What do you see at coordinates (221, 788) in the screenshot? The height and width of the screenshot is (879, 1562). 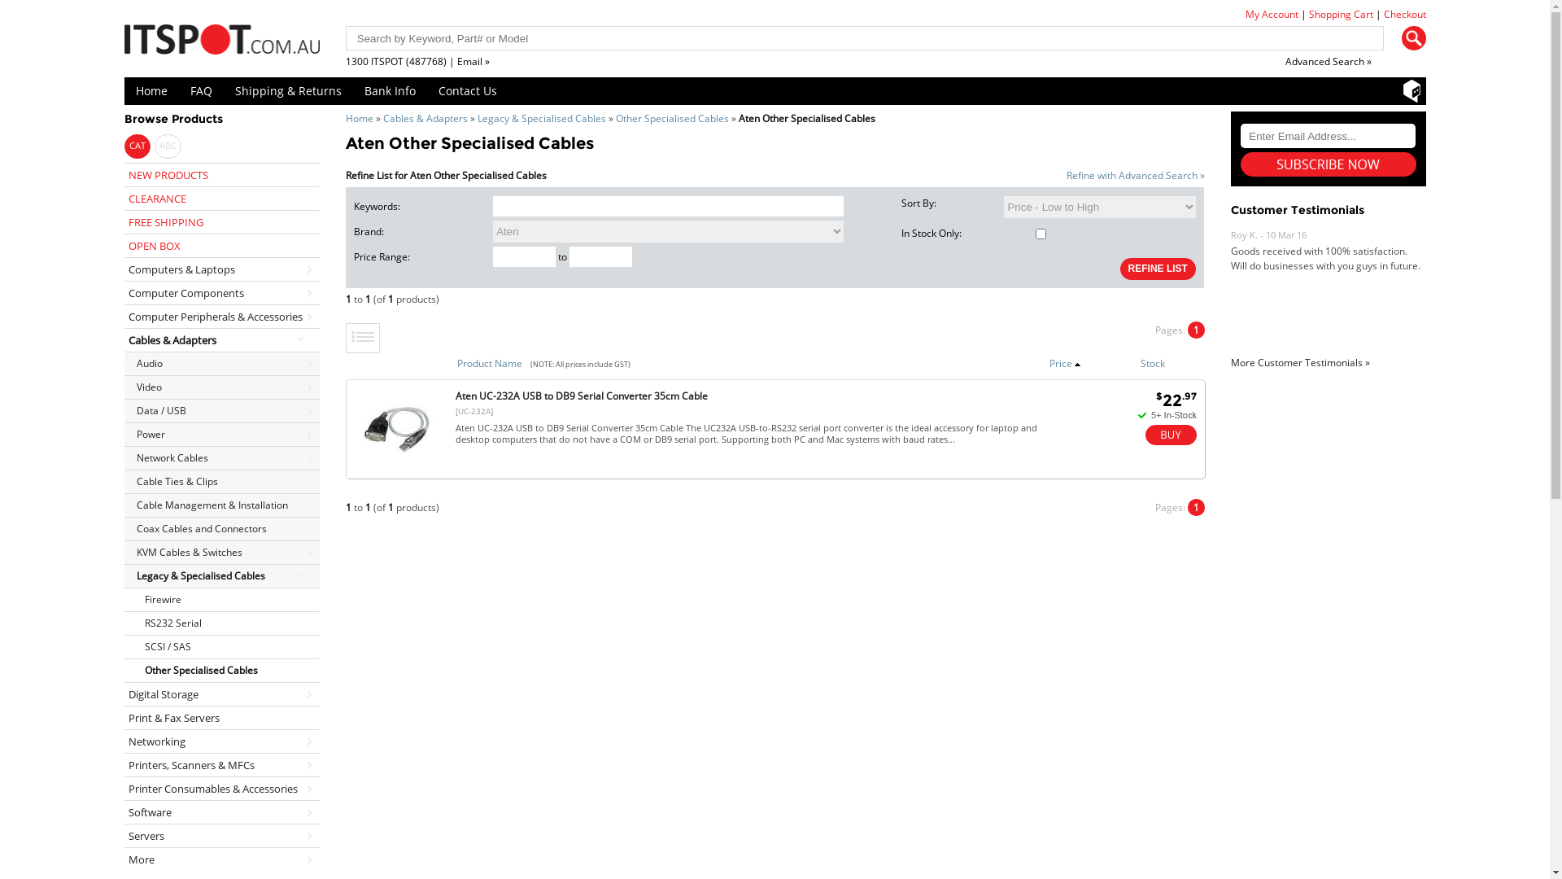 I see `Printer Consumables & Accessories` at bounding box center [221, 788].